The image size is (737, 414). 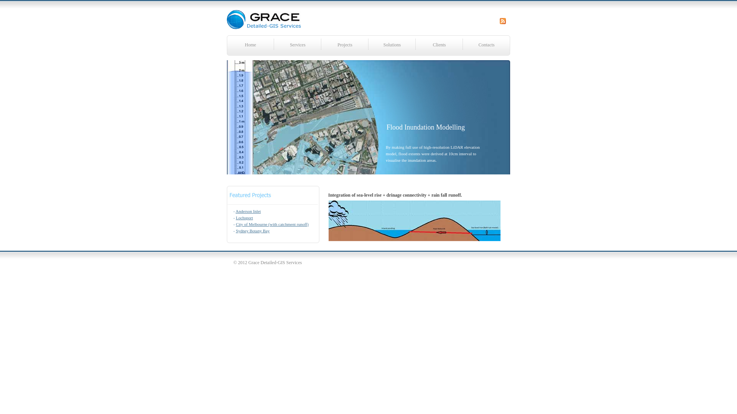 I want to click on Services, so click(x=298, y=44).